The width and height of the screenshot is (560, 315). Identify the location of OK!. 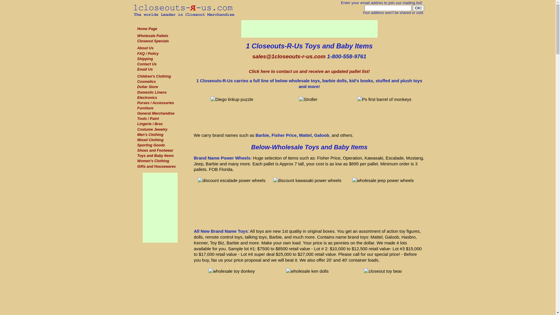
(418, 8).